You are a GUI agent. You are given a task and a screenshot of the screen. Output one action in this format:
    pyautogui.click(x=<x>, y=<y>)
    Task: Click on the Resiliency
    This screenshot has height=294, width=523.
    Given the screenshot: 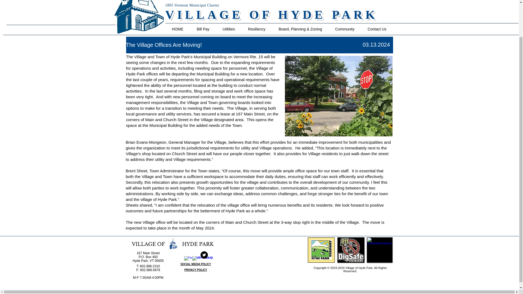 What is the action you would take?
    pyautogui.click(x=257, y=29)
    